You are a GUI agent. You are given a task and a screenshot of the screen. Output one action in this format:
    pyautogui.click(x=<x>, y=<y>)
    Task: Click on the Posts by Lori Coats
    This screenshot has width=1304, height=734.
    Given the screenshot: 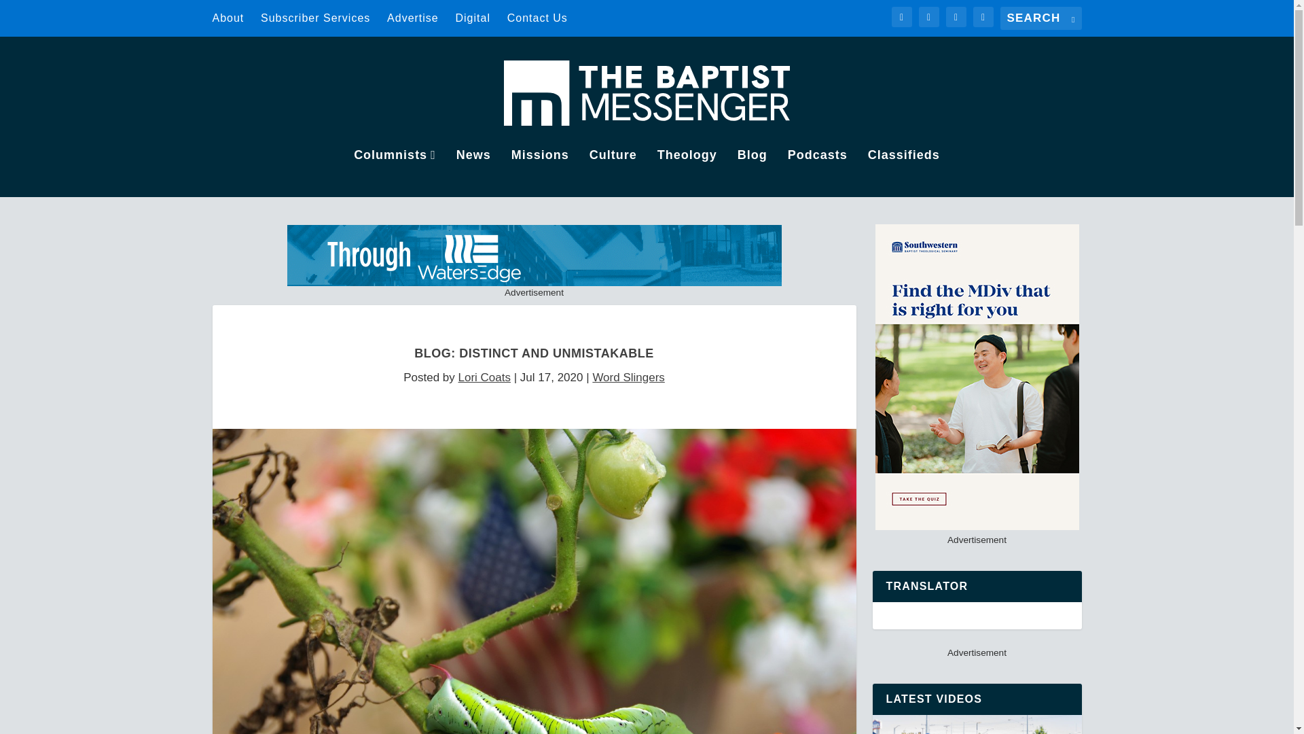 What is the action you would take?
    pyautogui.click(x=484, y=377)
    